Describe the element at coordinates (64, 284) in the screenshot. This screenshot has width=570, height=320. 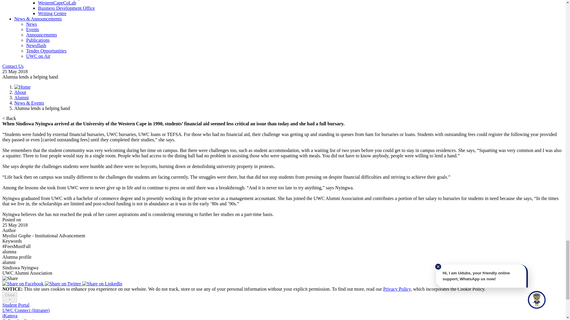
I see `Twitter` at that location.